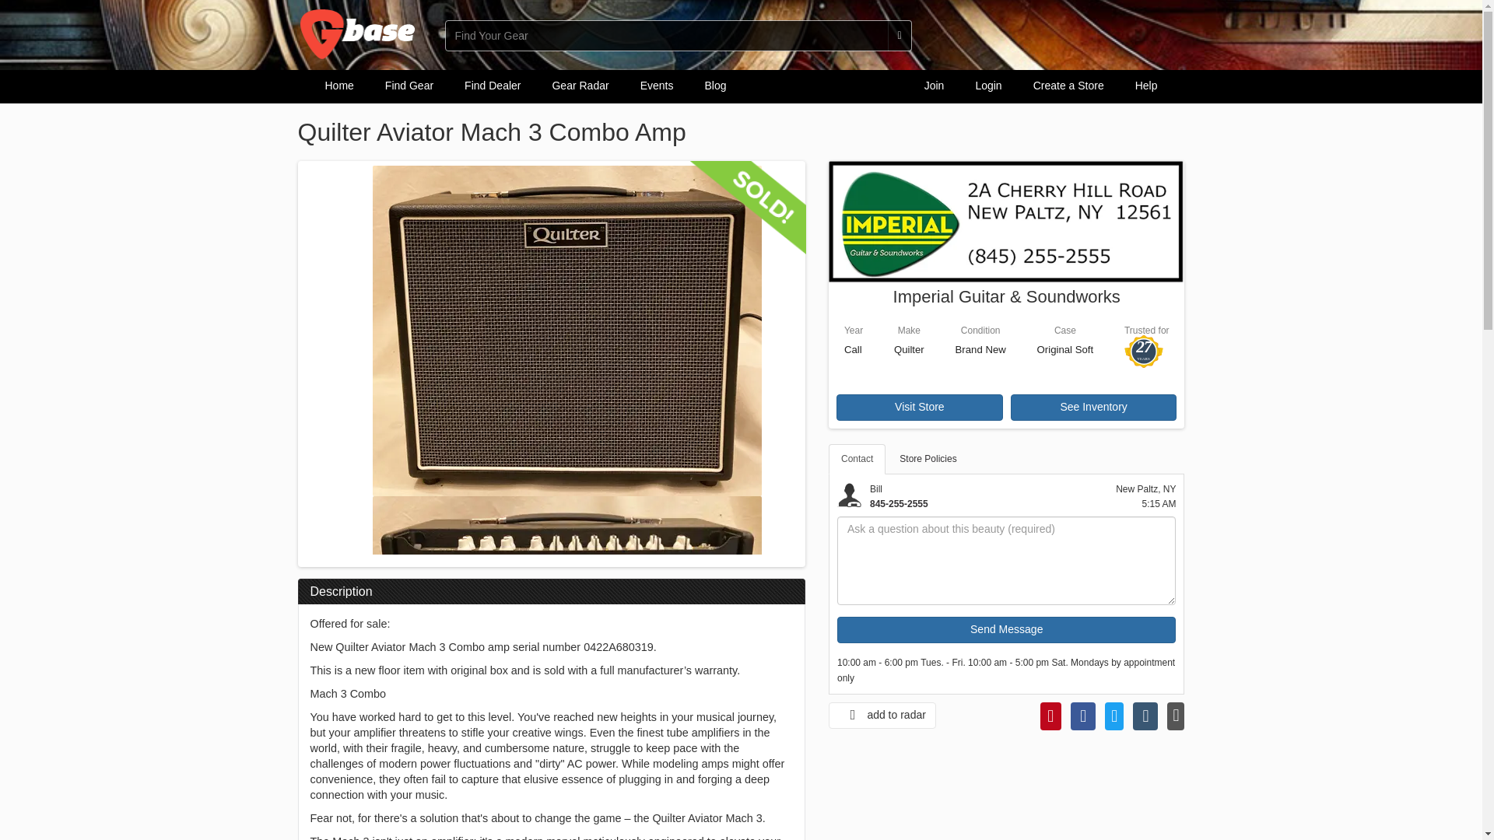 Image resolution: width=1494 pixels, height=840 pixels. Describe the element at coordinates (1094, 408) in the screenshot. I see `See Inventory` at that location.